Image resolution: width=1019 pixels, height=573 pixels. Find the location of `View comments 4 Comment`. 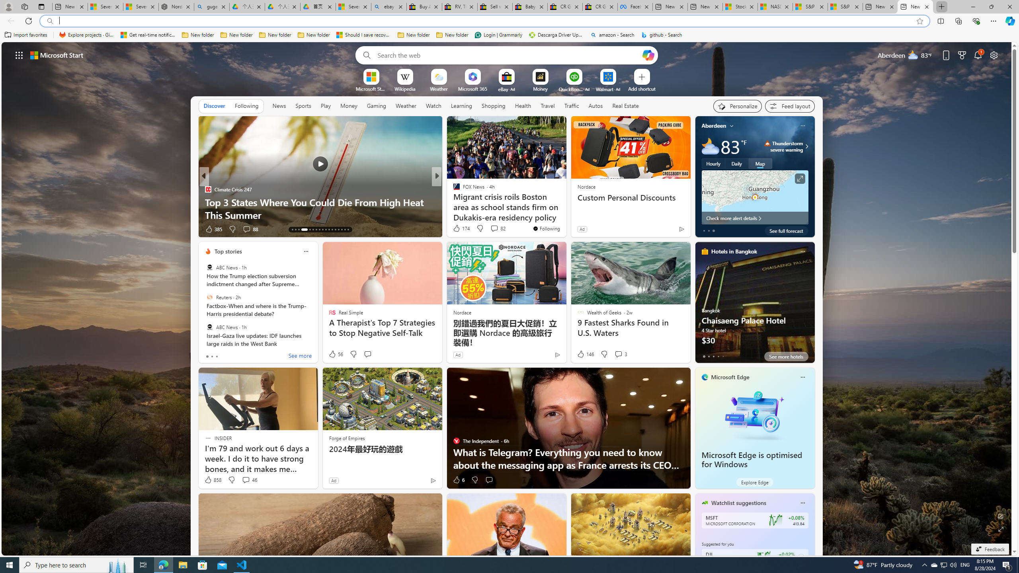

View comments 4 Comment is located at coordinates (494, 229).